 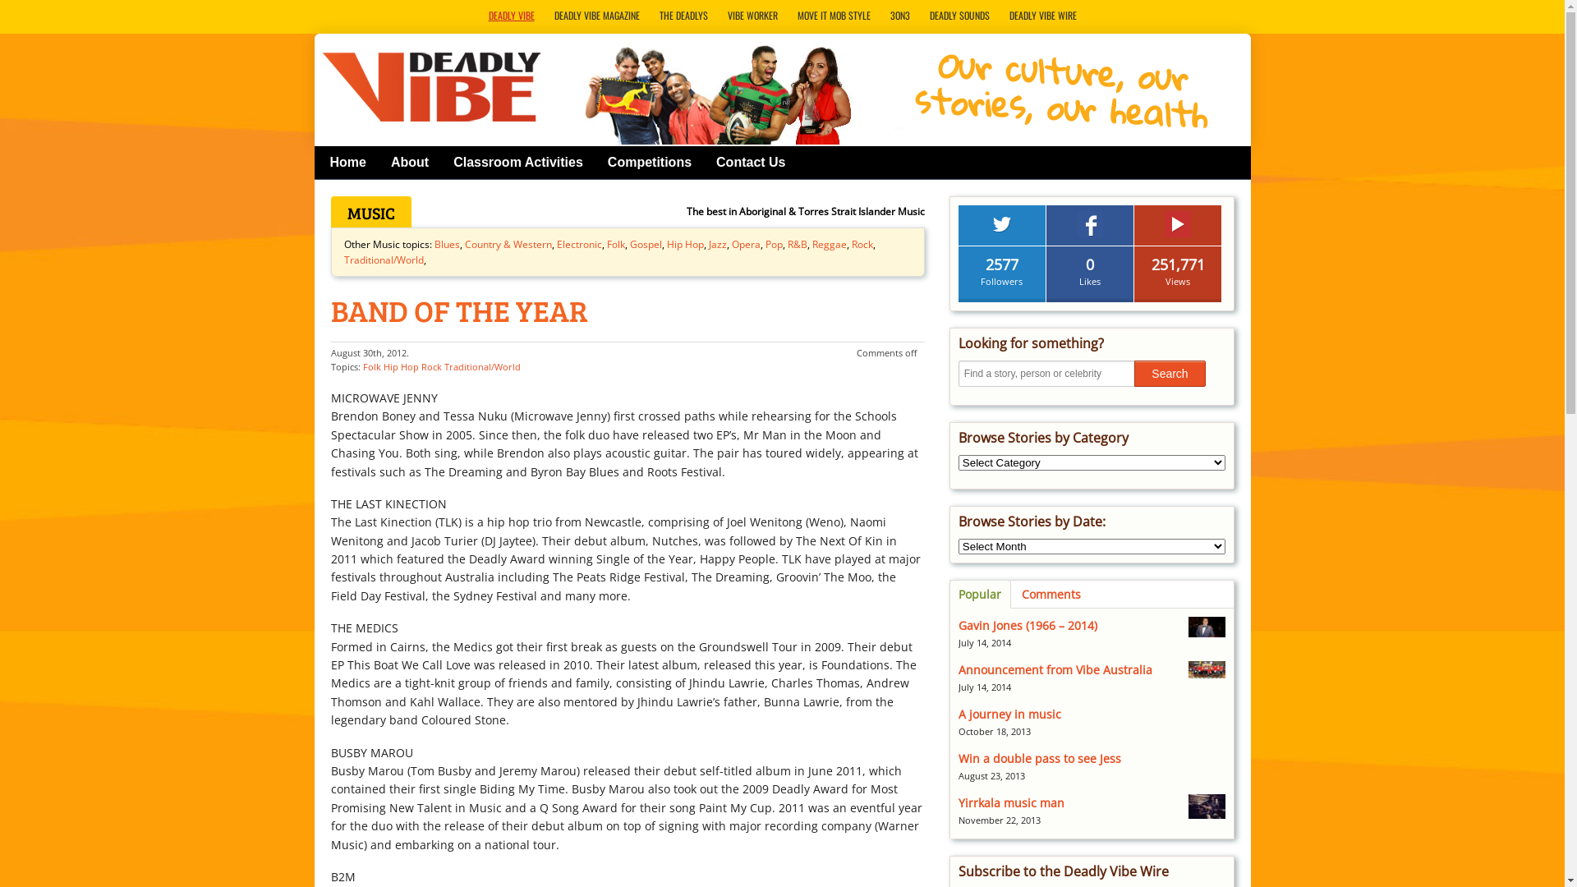 What do you see at coordinates (828, 245) in the screenshot?
I see `Reggae` at bounding box center [828, 245].